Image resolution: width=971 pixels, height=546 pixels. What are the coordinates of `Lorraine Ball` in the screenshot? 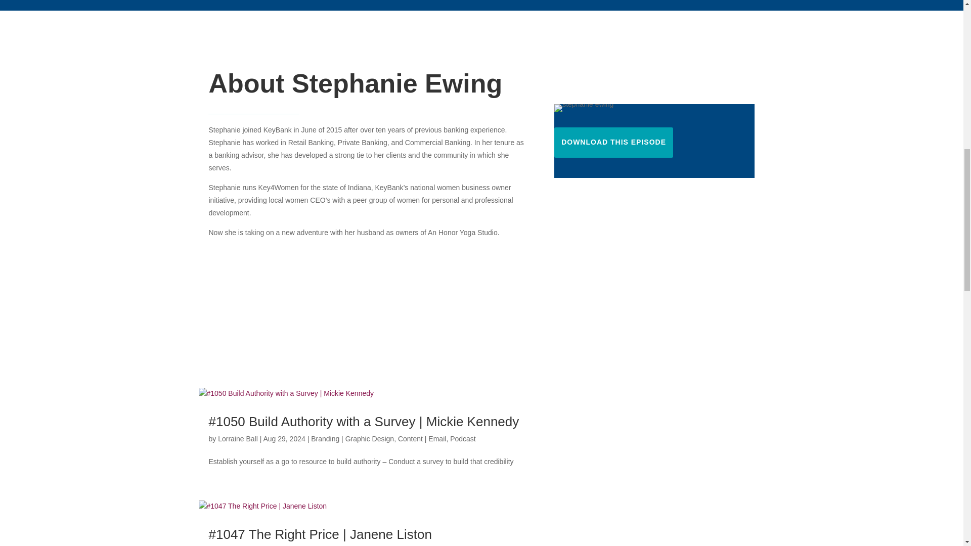 It's located at (238, 438).